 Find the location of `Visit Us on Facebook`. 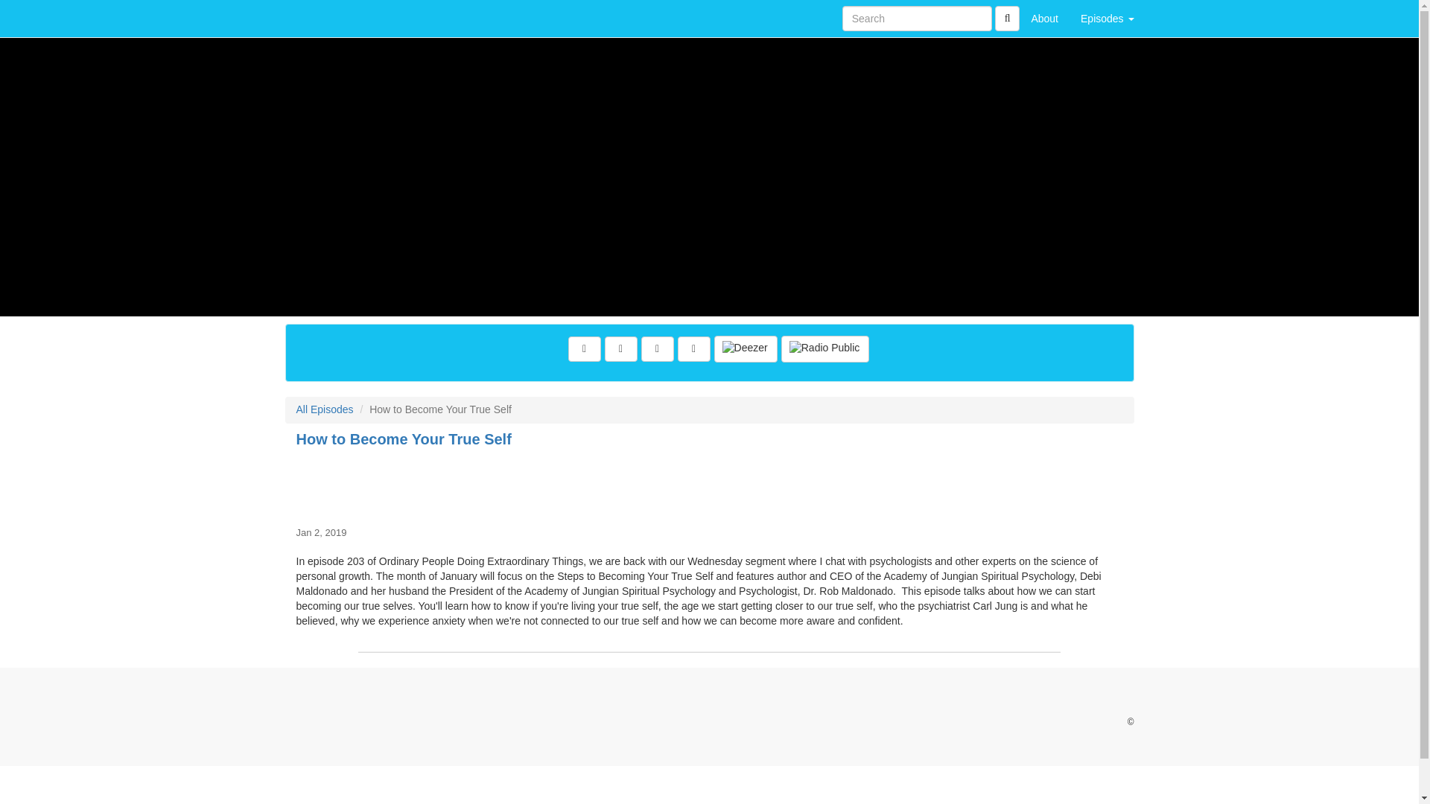

Visit Us on Facebook is located at coordinates (584, 349).